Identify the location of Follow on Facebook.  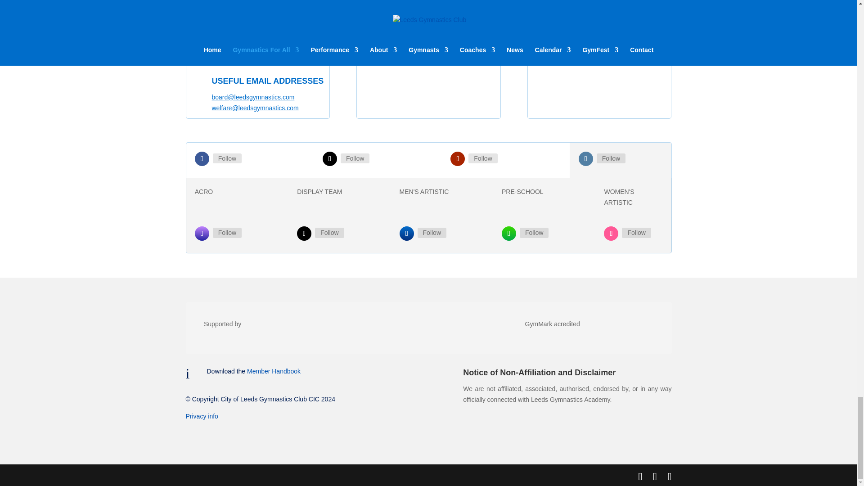
(202, 158).